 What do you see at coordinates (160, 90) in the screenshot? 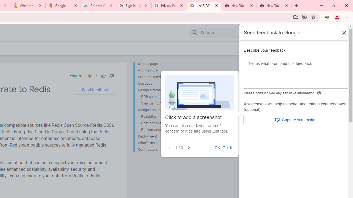
I see `Design alternatives` at bounding box center [160, 90].